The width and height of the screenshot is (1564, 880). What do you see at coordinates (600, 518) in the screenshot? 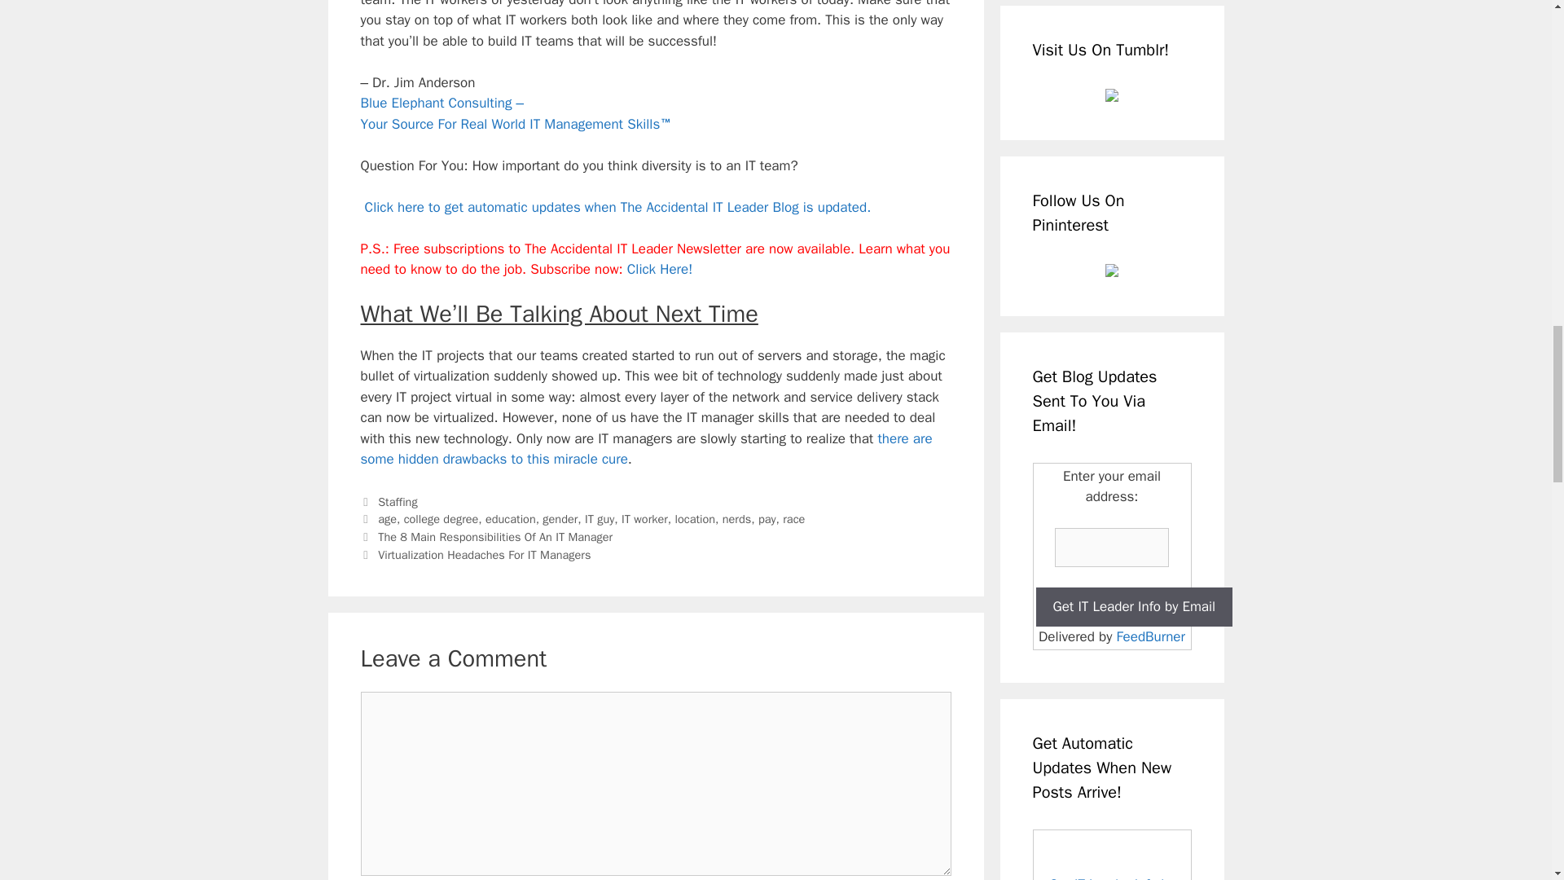
I see `IT guy` at bounding box center [600, 518].